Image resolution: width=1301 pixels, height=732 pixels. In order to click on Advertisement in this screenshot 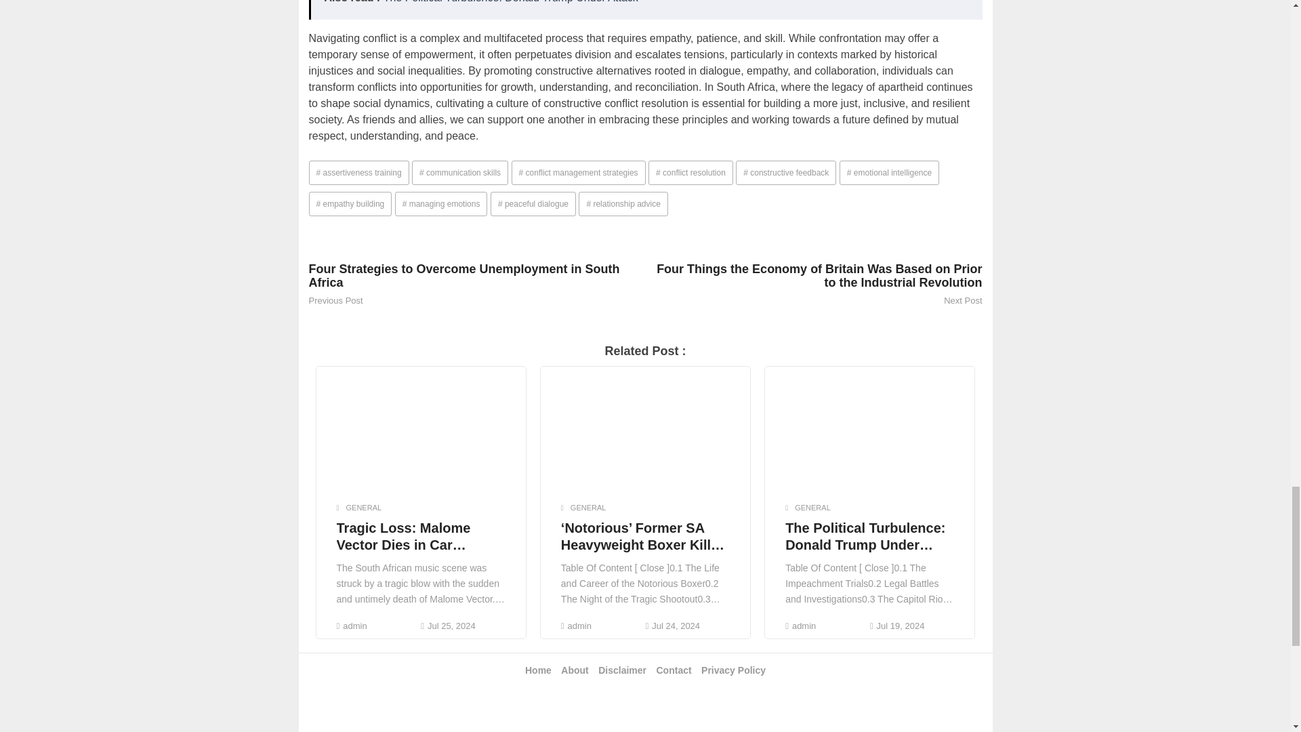, I will do `click(644, 713)`.